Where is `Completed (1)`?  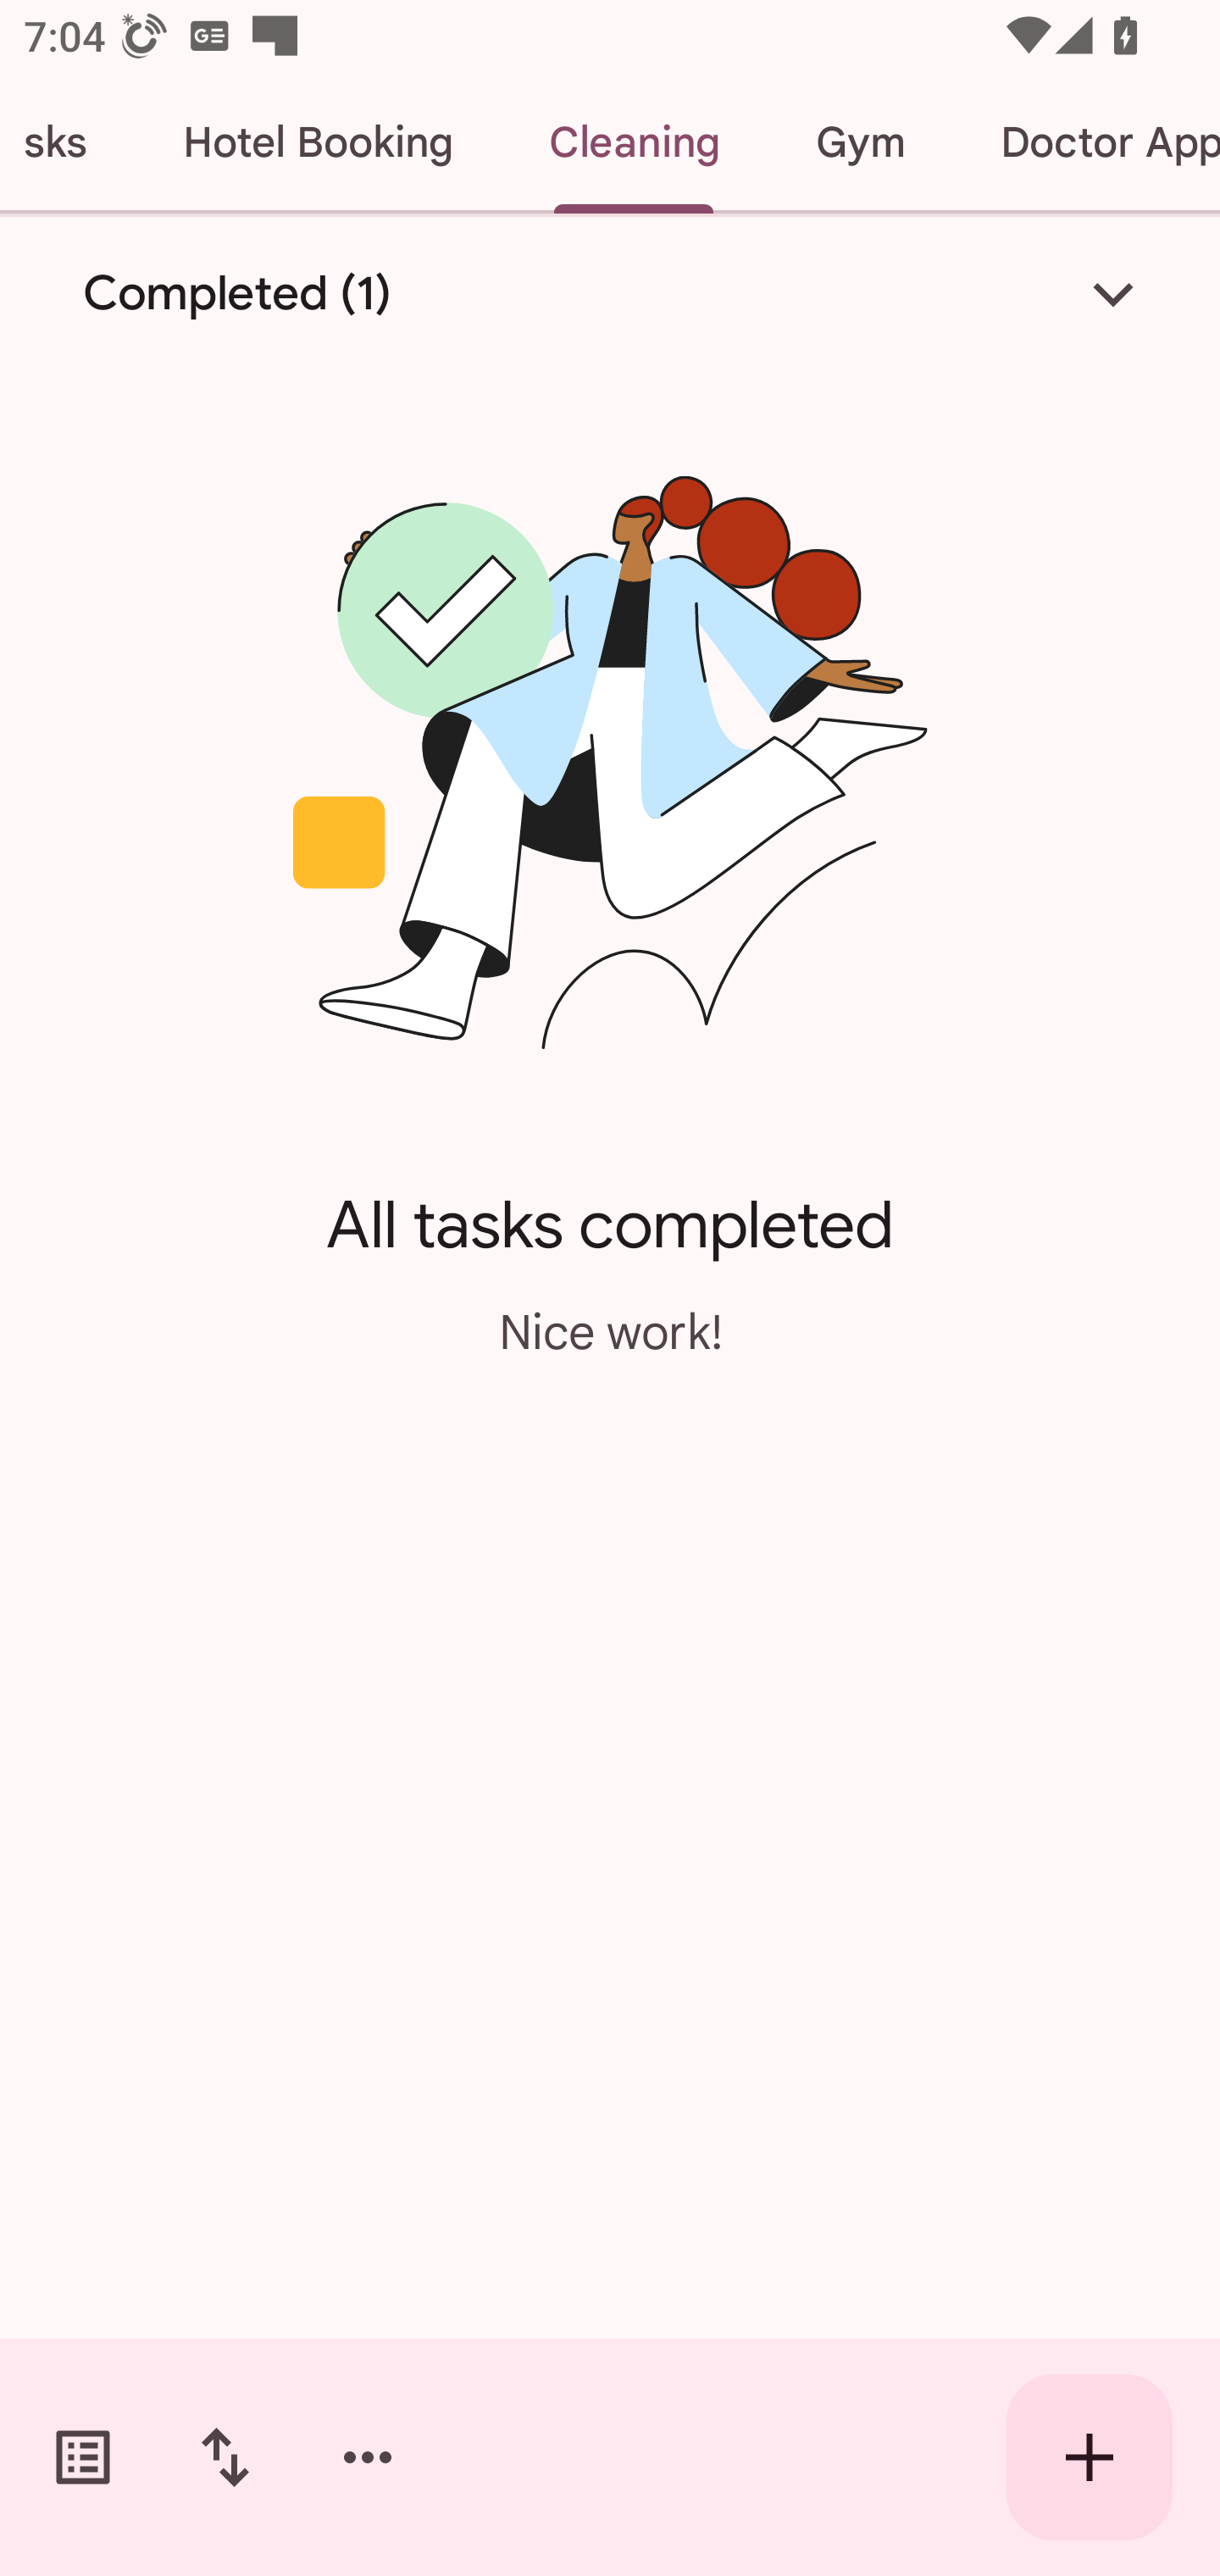
Completed (1) is located at coordinates (610, 293).